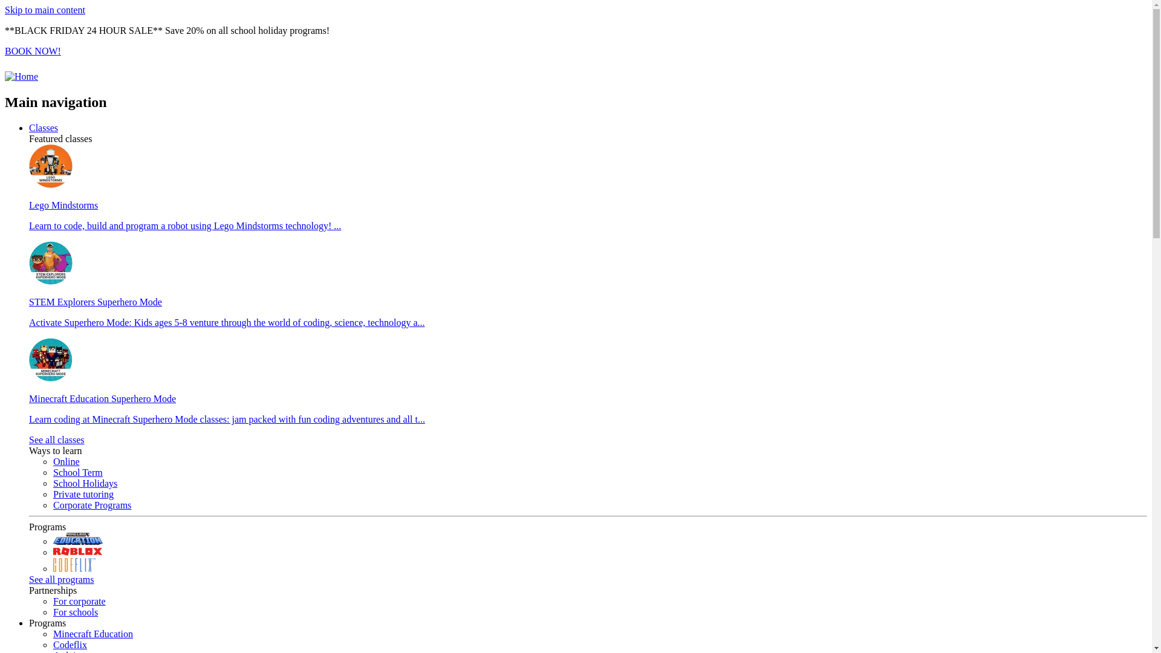 This screenshot has height=653, width=1161. What do you see at coordinates (83, 495) in the screenshot?
I see `Private tutoring` at bounding box center [83, 495].